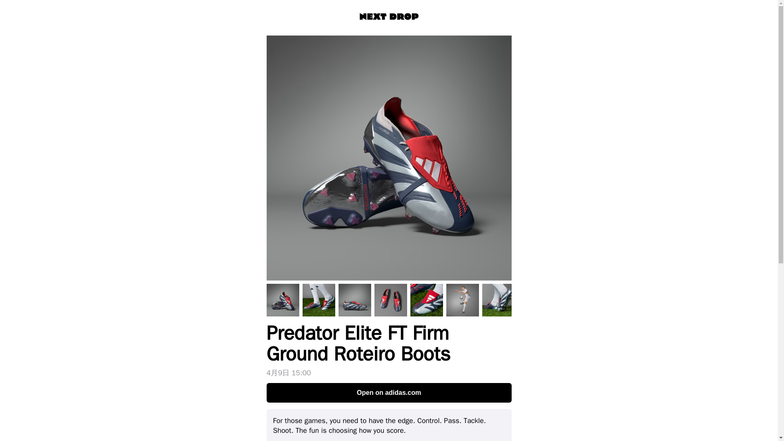  What do you see at coordinates (389, 393) in the screenshot?
I see `Open on adidas.com` at bounding box center [389, 393].